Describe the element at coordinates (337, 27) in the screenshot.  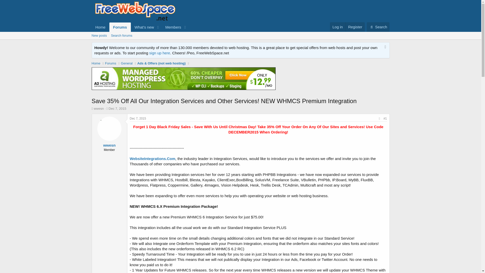
I see `Log in` at that location.